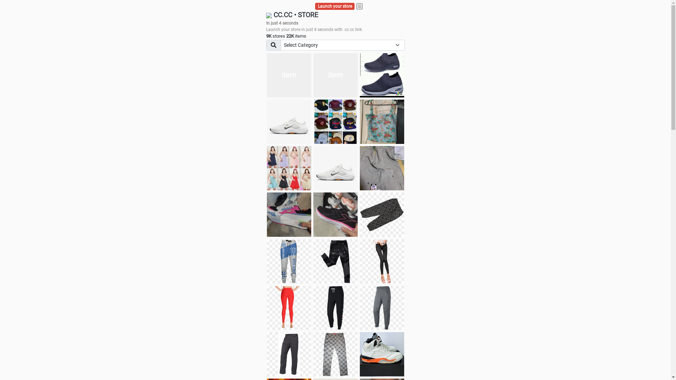  I want to click on Ukay cloth, so click(382, 122).